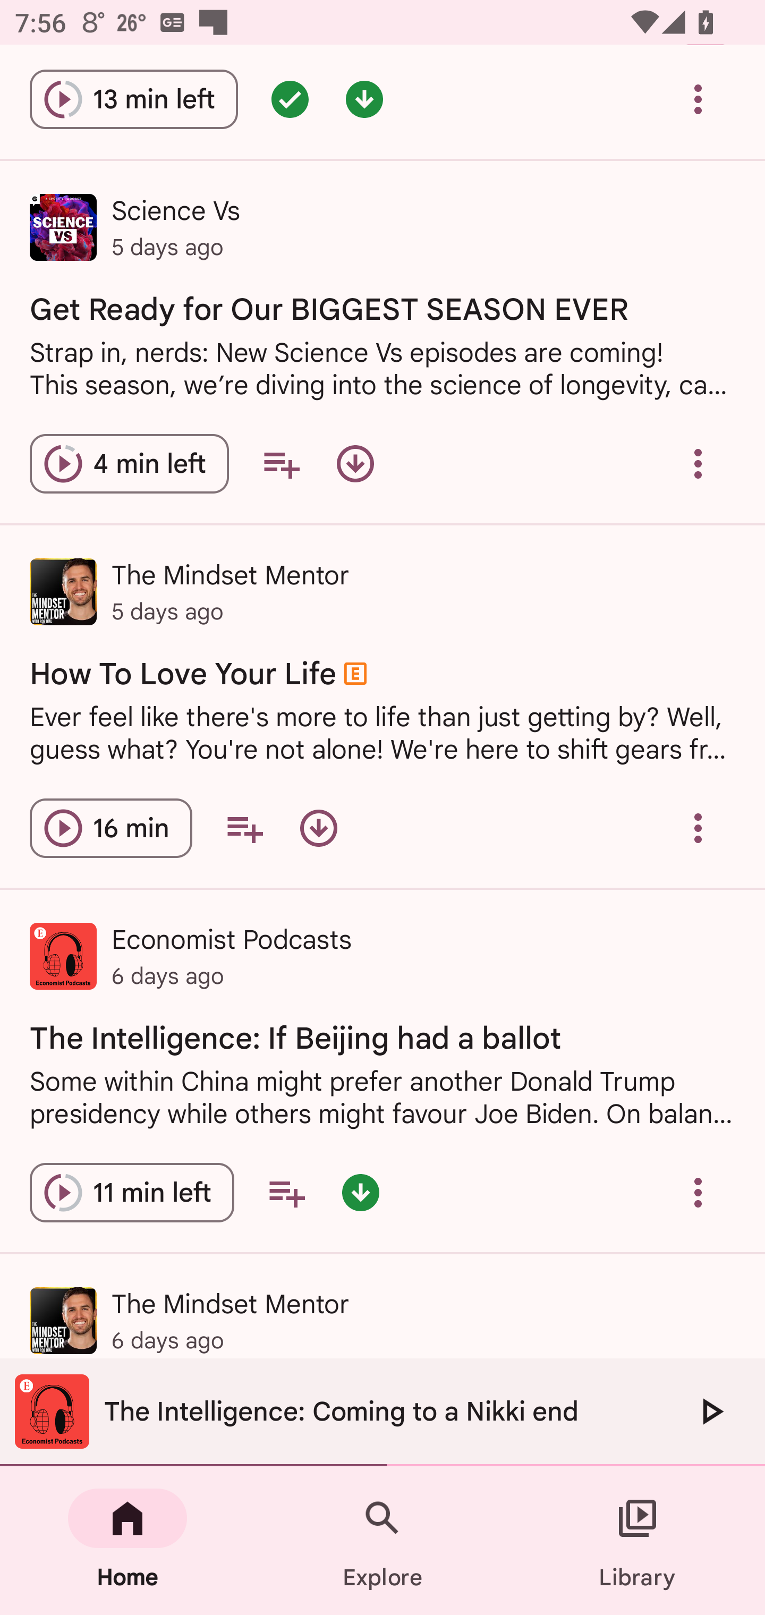 This screenshot has height=1615, width=765. Describe the element at coordinates (698, 99) in the screenshot. I see `Overflow menu` at that location.